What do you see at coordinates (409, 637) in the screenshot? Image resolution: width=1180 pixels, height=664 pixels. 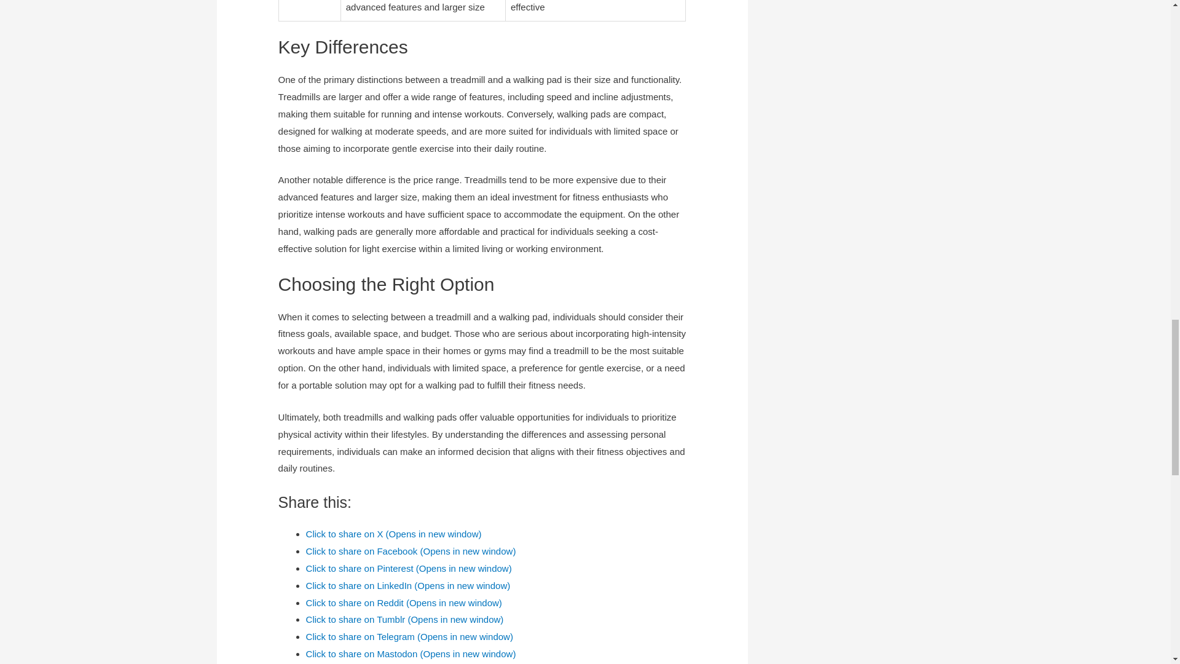 I see `Click to share on Telegram` at bounding box center [409, 637].